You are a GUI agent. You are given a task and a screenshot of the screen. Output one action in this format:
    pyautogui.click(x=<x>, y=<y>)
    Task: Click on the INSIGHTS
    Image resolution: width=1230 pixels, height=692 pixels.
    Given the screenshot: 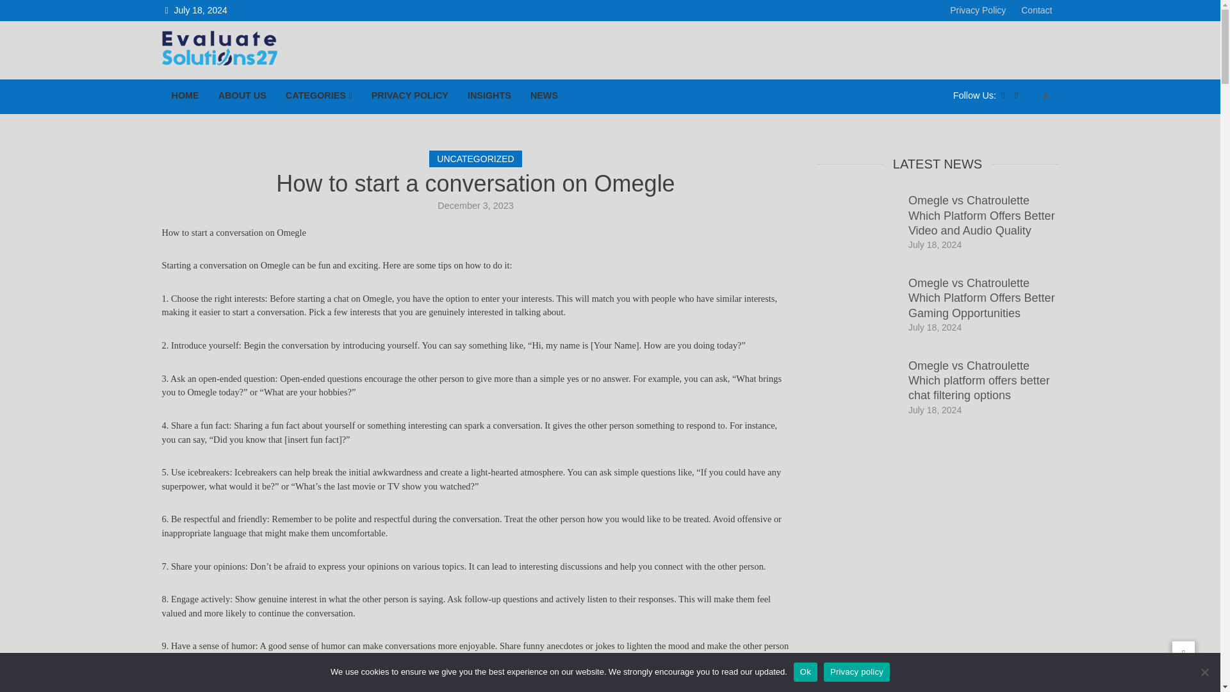 What is the action you would take?
    pyautogui.click(x=489, y=96)
    